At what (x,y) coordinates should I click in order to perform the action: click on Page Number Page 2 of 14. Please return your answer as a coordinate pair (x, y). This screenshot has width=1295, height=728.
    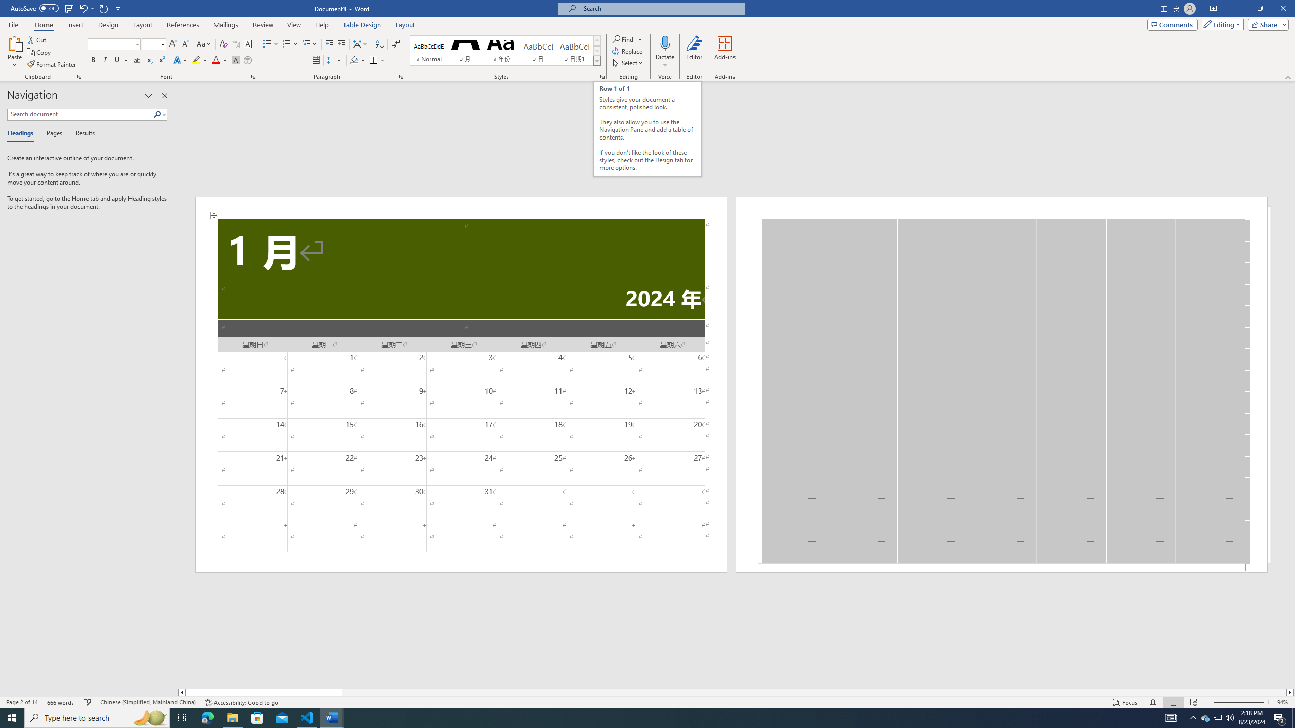
    Looking at the image, I should click on (22, 702).